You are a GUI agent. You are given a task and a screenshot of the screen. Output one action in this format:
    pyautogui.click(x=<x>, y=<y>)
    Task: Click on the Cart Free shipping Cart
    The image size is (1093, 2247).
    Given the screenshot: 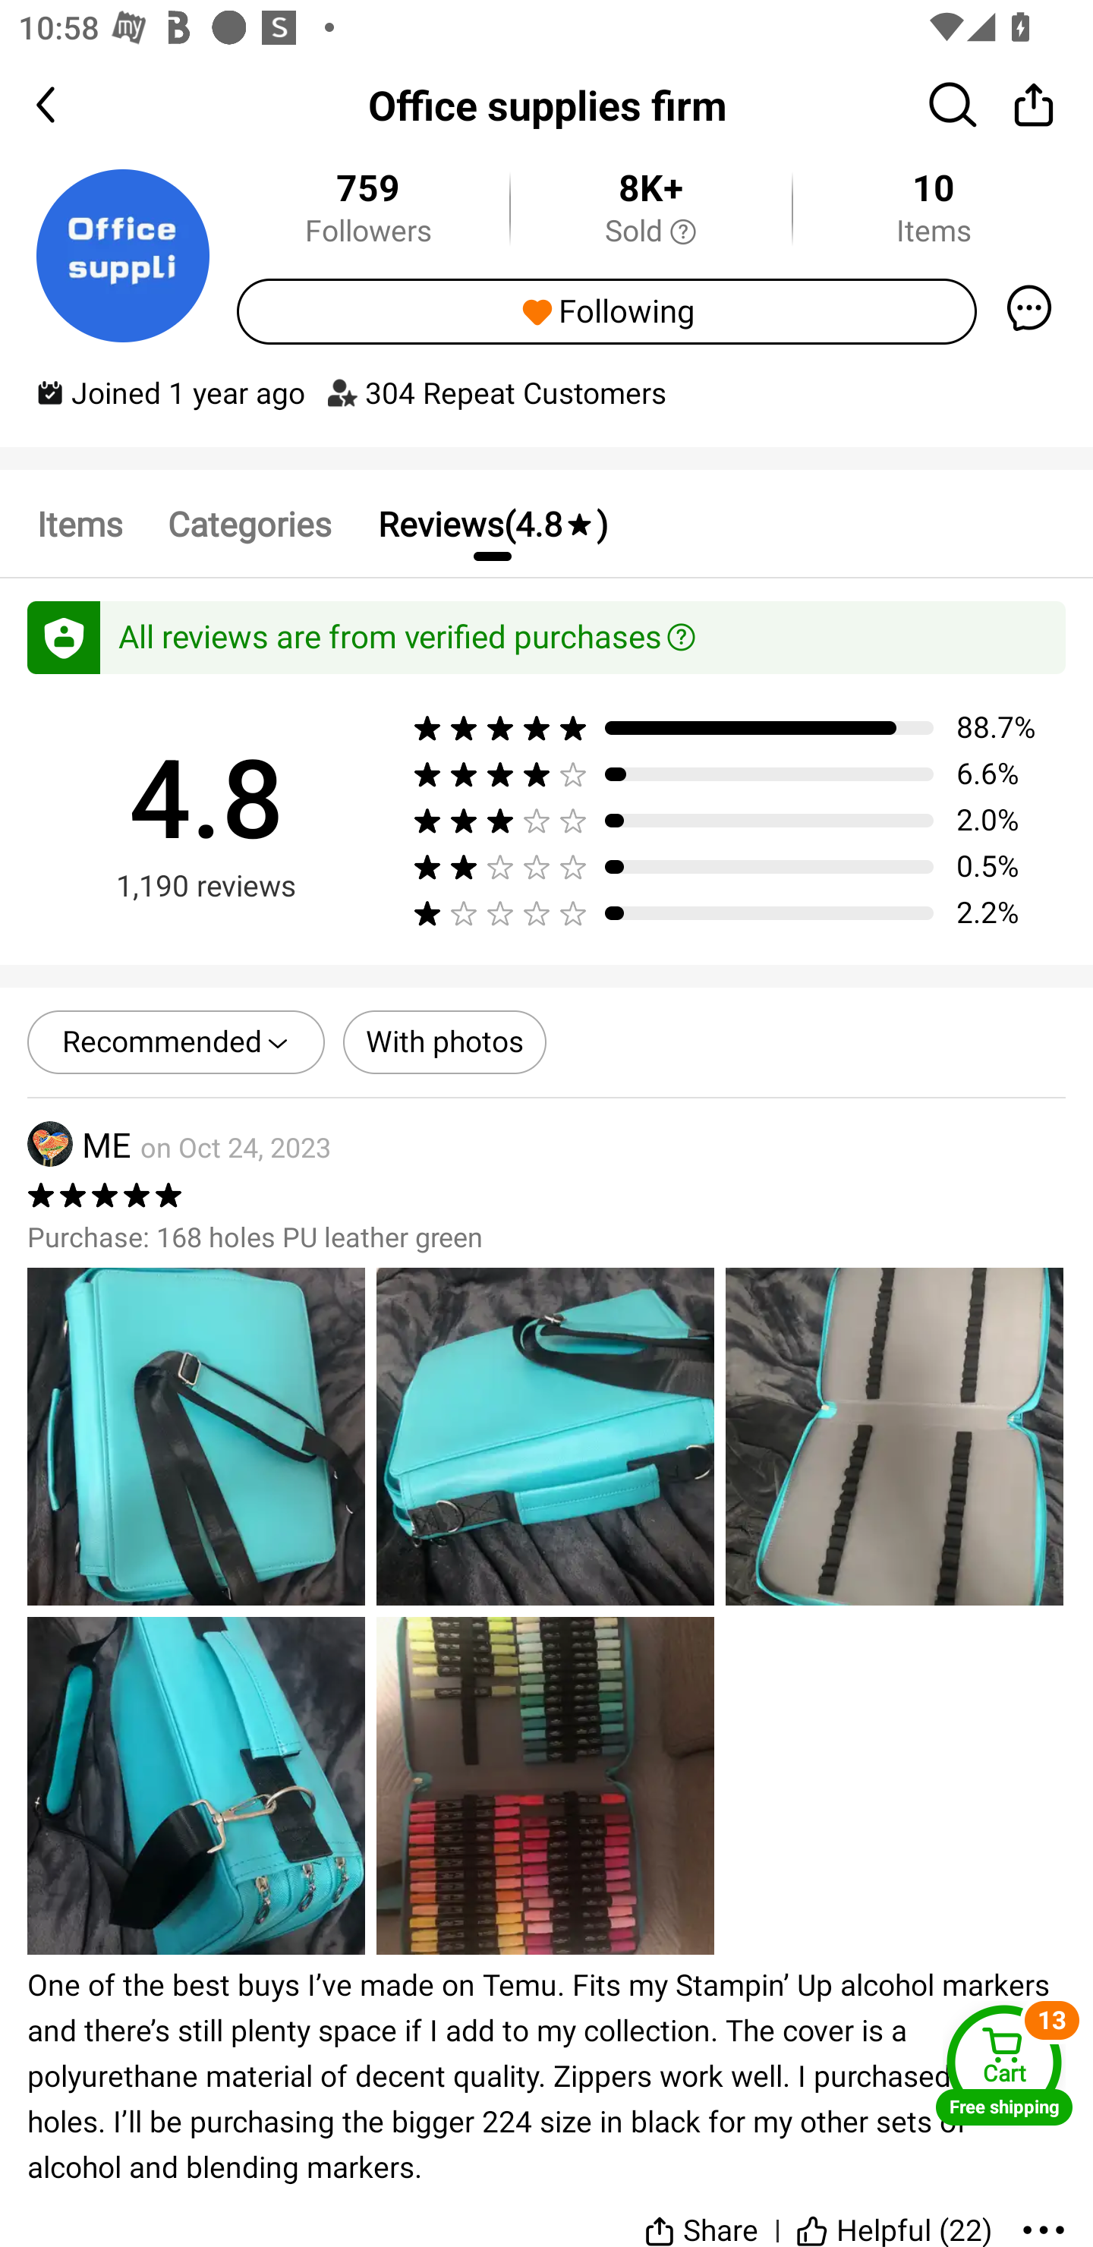 What is the action you would take?
    pyautogui.click(x=1004, y=2065)
    